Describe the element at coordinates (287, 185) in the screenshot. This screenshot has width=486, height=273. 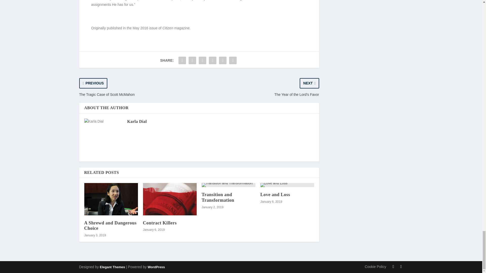
I see `Love and Loss` at that location.